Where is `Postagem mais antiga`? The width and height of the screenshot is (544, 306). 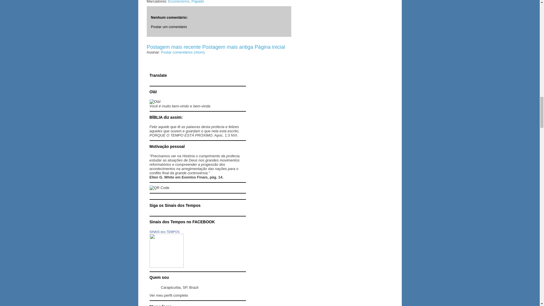 Postagem mais antiga is located at coordinates (228, 47).